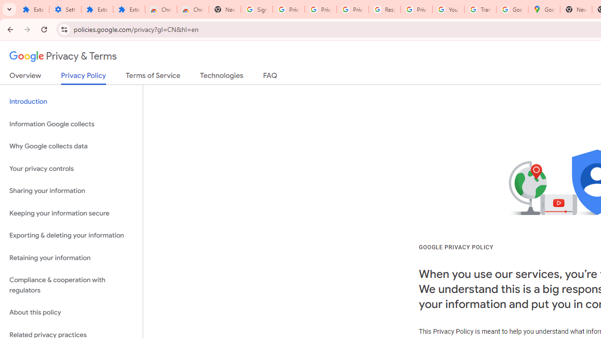 Image resolution: width=601 pixels, height=338 pixels. I want to click on Extensions, so click(129, 9).